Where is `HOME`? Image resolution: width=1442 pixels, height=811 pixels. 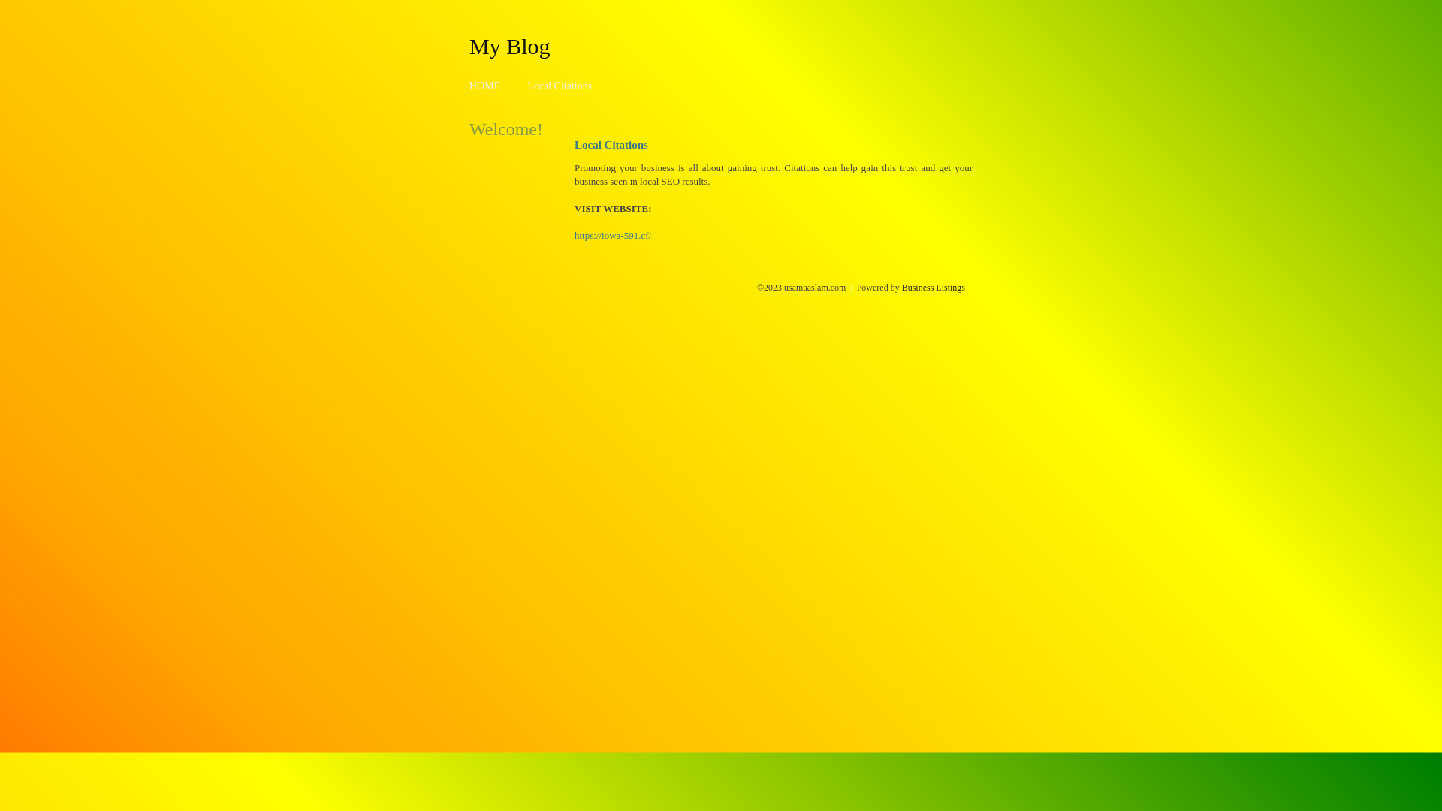 HOME is located at coordinates (485, 86).